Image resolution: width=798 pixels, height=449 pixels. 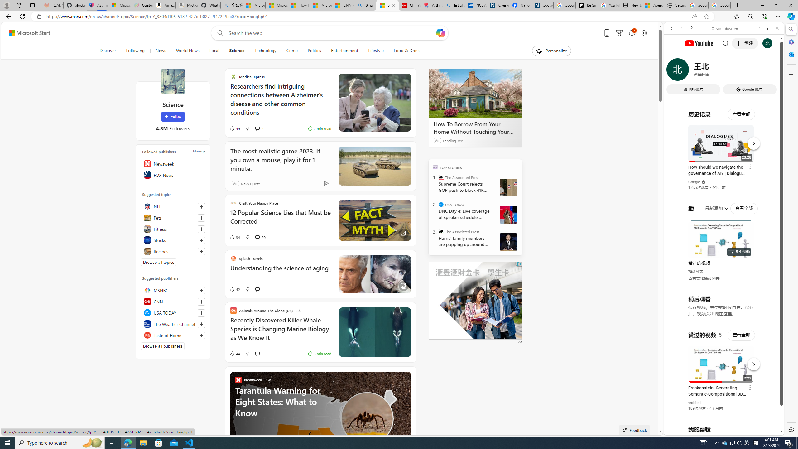 I want to click on Following, so click(x=136, y=51).